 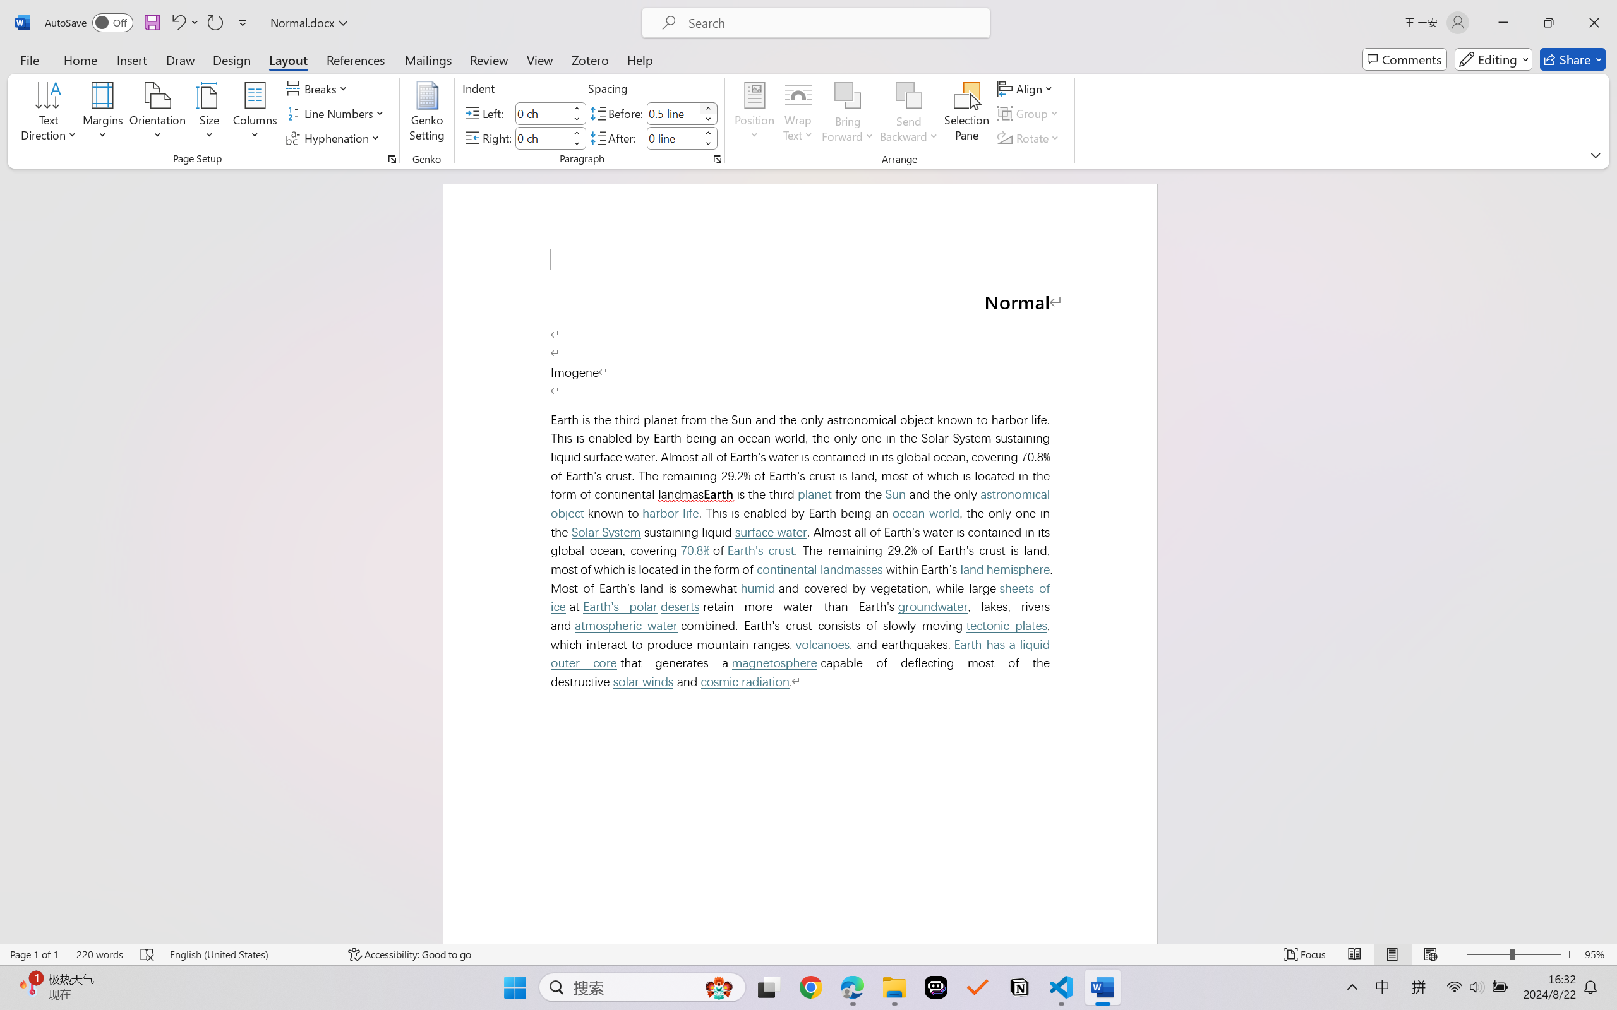 What do you see at coordinates (771, 533) in the screenshot?
I see `surface water` at bounding box center [771, 533].